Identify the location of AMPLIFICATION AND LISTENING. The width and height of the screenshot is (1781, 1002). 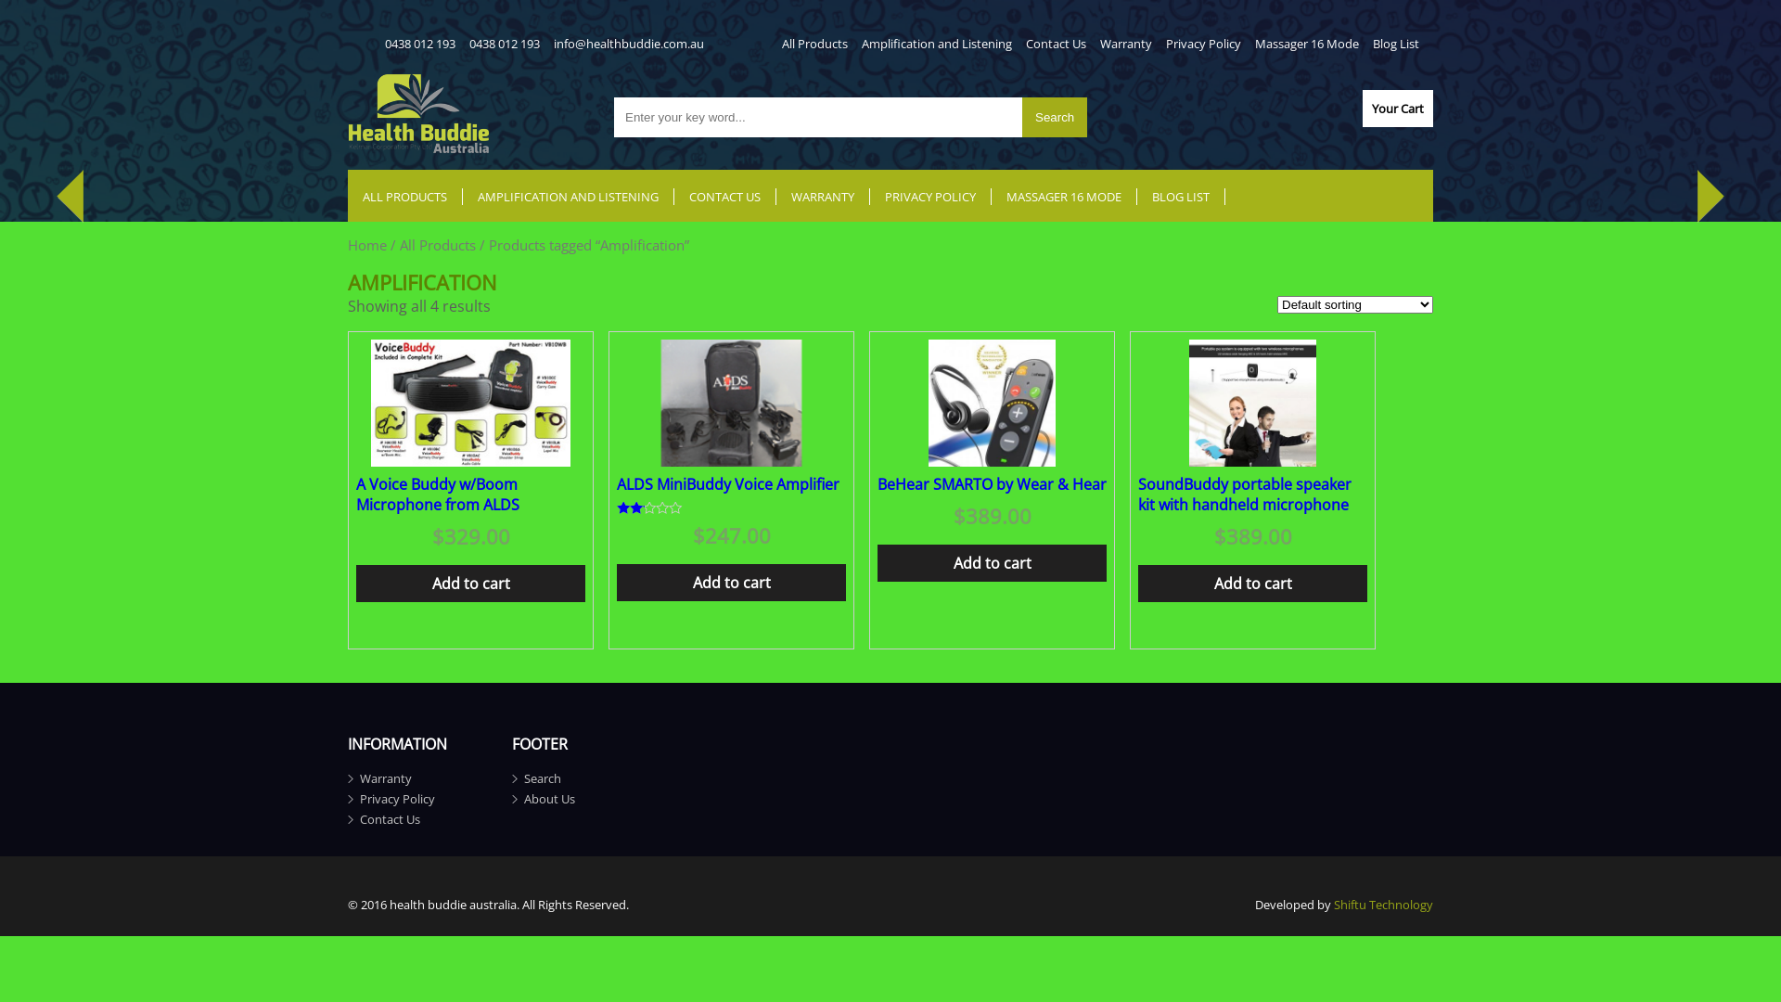
(569, 197).